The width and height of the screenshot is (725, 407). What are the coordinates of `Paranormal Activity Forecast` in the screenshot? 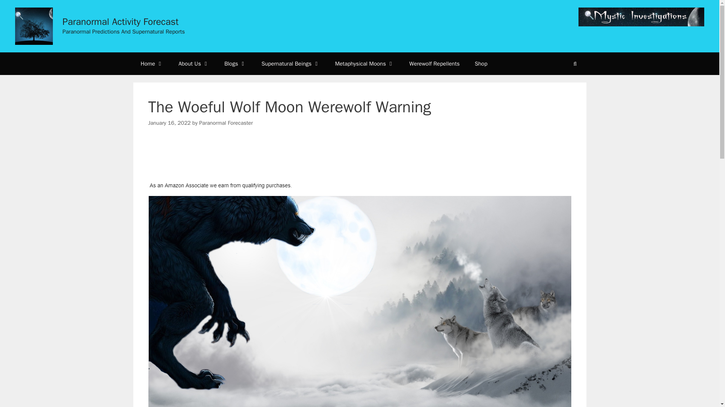 It's located at (121, 22).